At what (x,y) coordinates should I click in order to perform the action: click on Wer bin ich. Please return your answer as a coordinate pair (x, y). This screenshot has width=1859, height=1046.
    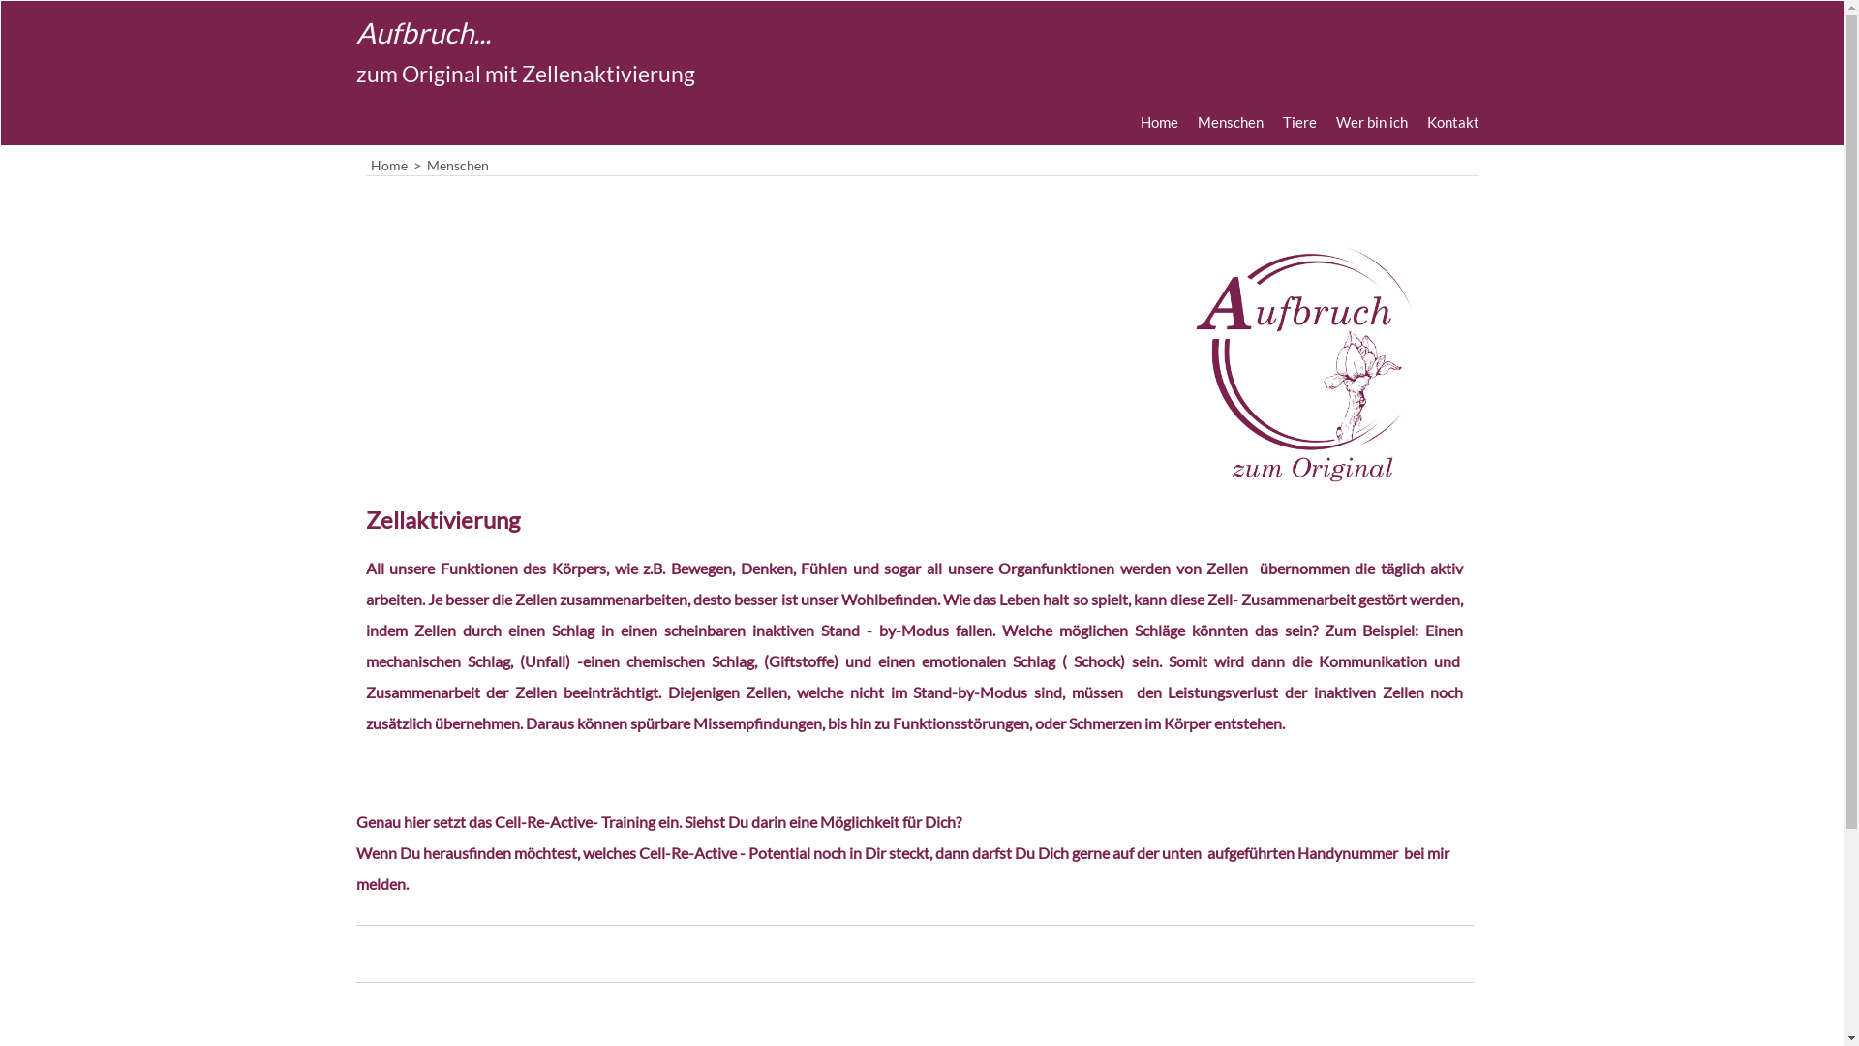
    Looking at the image, I should click on (1372, 122).